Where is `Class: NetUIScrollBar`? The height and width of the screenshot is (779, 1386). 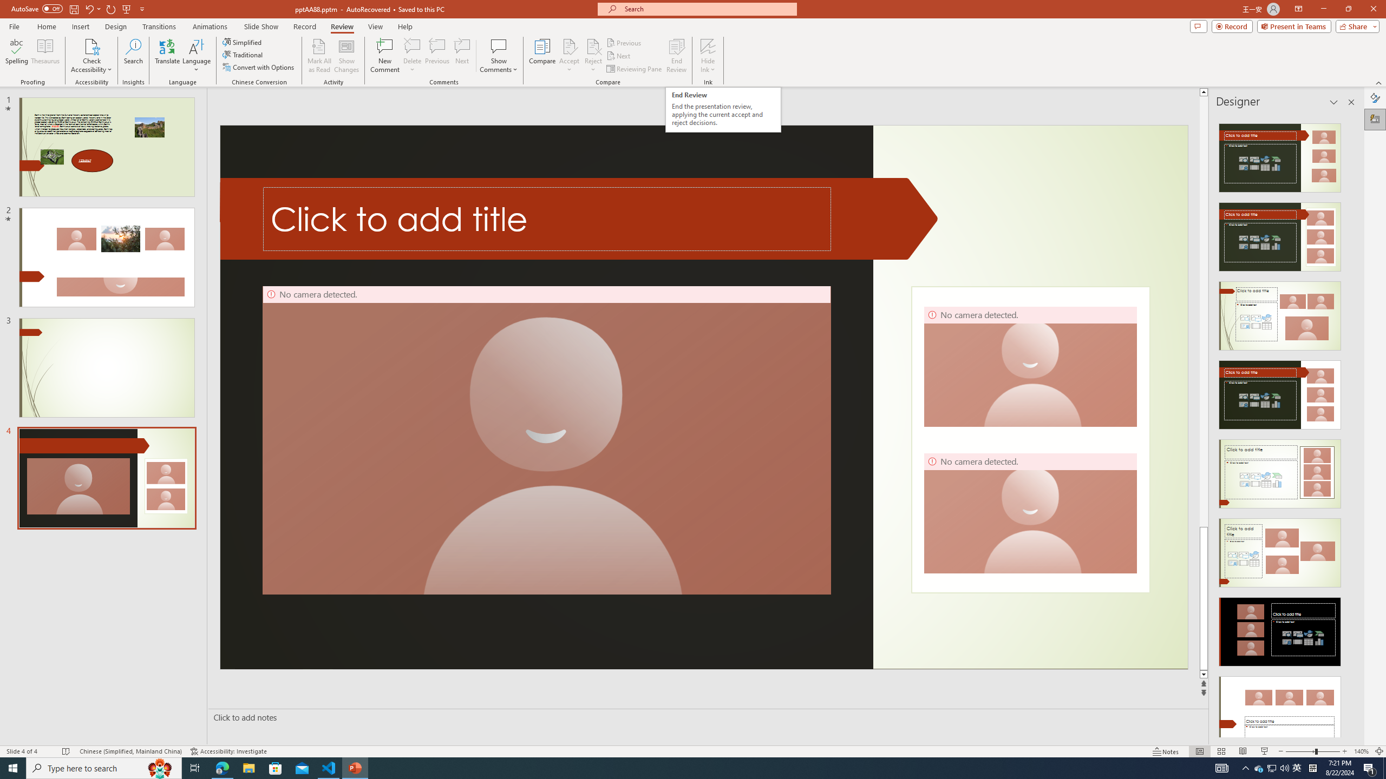 Class: NetUIScrollBar is located at coordinates (1350, 426).